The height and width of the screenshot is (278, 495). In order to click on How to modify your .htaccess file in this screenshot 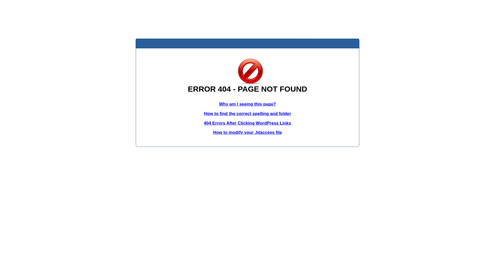, I will do `click(247, 132)`.